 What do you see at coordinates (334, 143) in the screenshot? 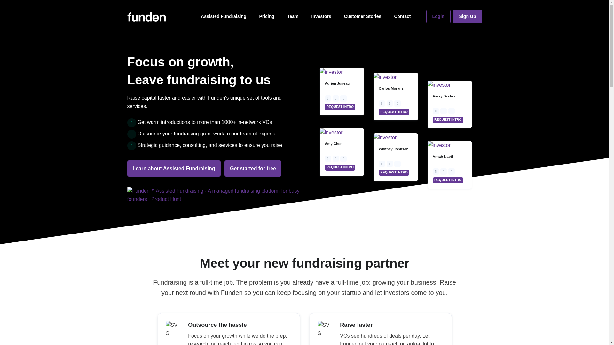
I see `Amy Chen` at bounding box center [334, 143].